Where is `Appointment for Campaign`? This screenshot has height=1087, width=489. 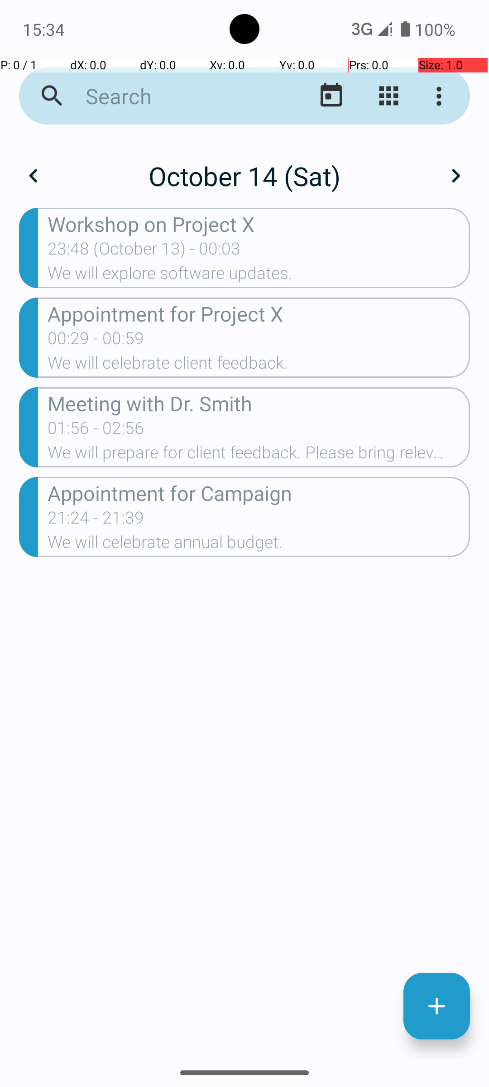
Appointment for Campaign is located at coordinates (259, 493).